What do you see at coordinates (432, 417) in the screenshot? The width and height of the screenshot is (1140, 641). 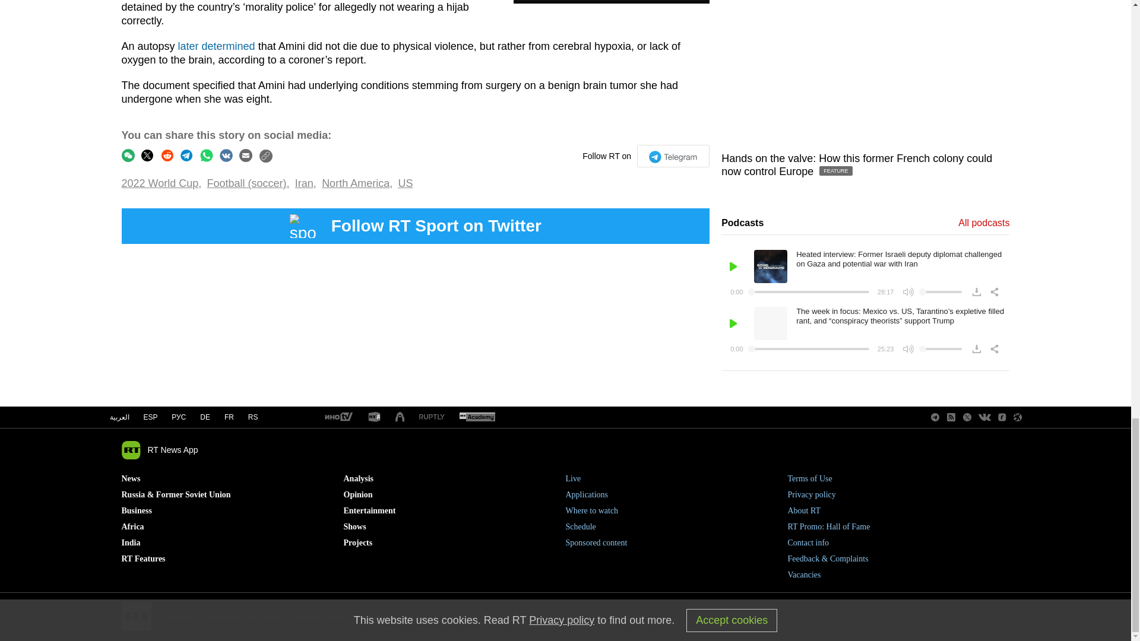 I see `RT ` at bounding box center [432, 417].